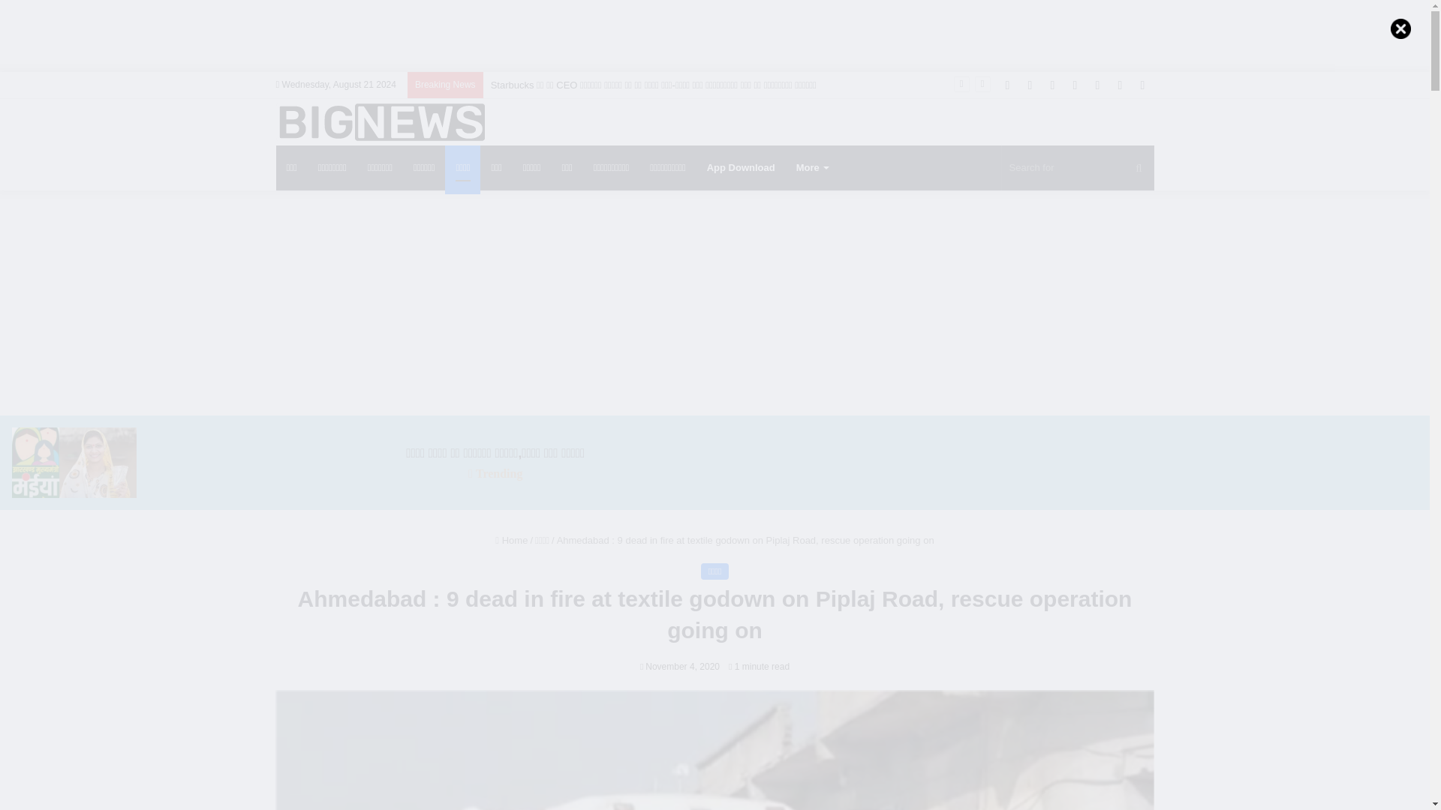  What do you see at coordinates (740, 168) in the screenshot?
I see `App Download` at bounding box center [740, 168].